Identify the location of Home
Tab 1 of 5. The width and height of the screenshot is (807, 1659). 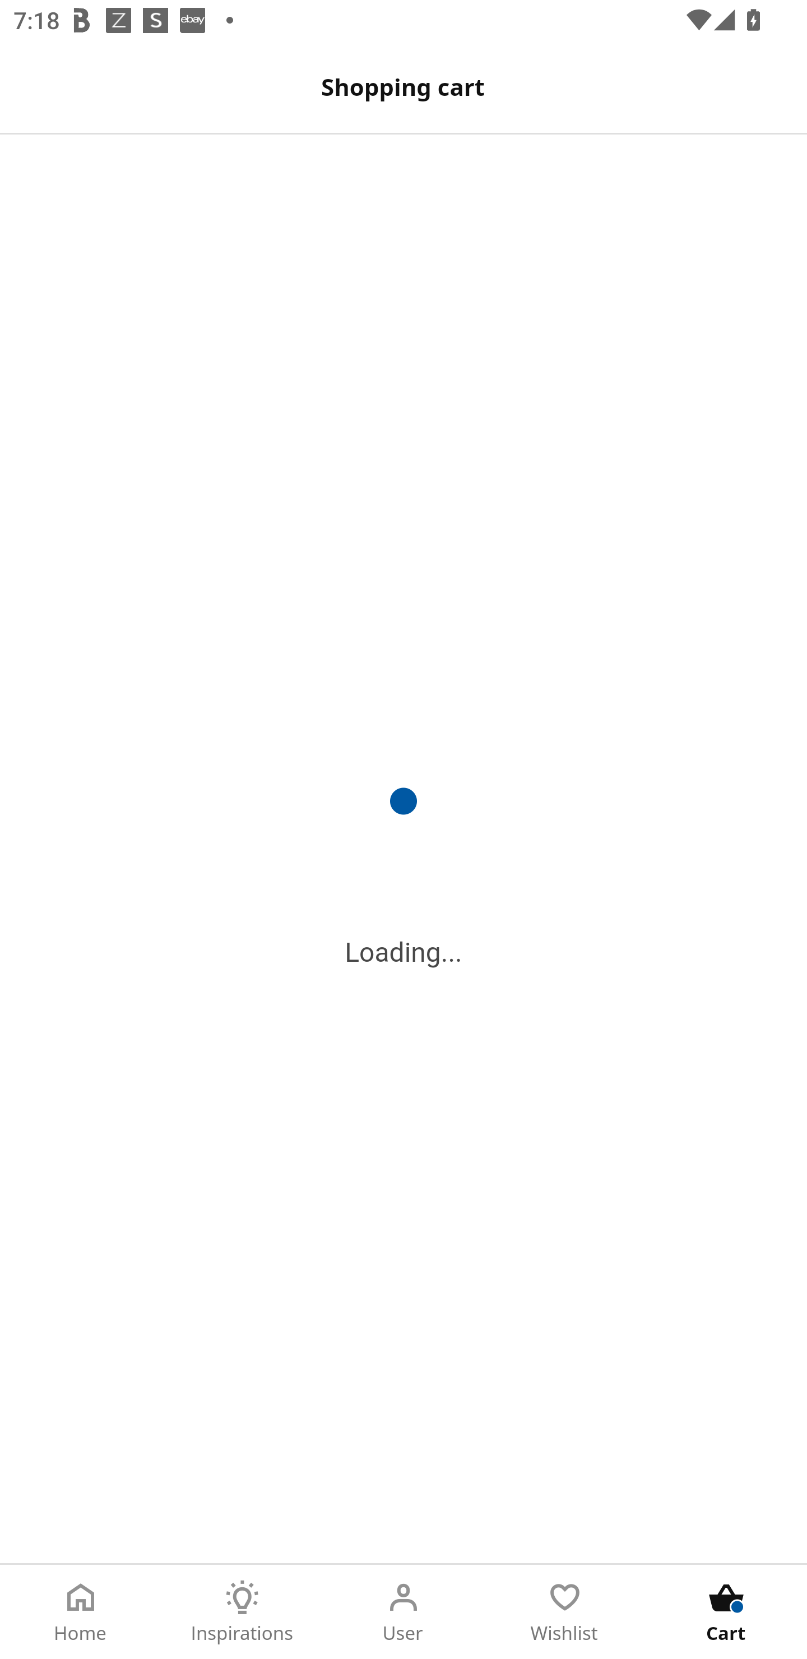
(81, 1612).